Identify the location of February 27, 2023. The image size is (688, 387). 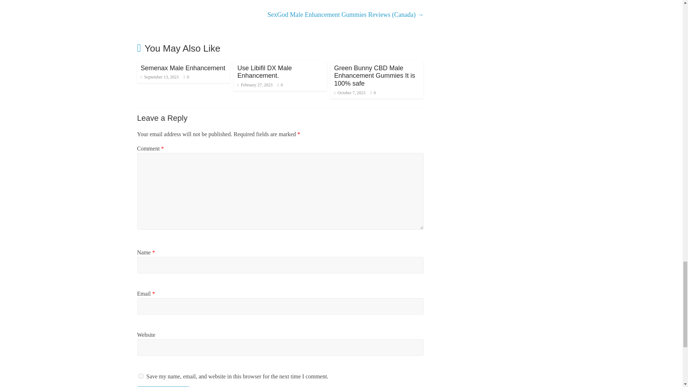
(255, 85).